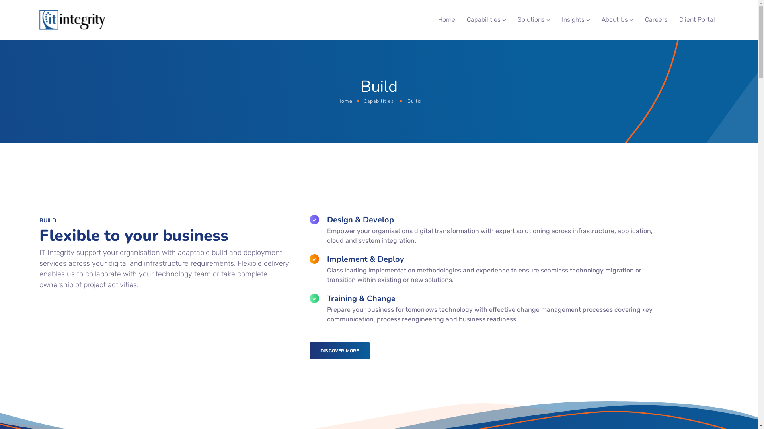 Image resolution: width=764 pixels, height=429 pixels. Describe the element at coordinates (314, 259) in the screenshot. I see `chek_o` at that location.